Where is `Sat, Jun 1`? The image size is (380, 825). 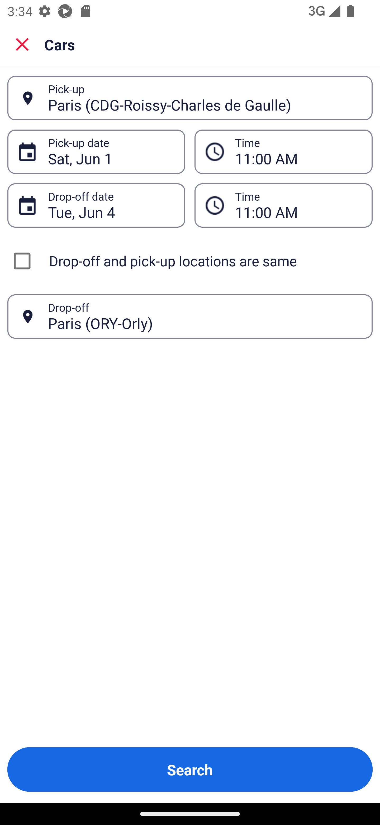 Sat, Jun 1 is located at coordinates (111, 152).